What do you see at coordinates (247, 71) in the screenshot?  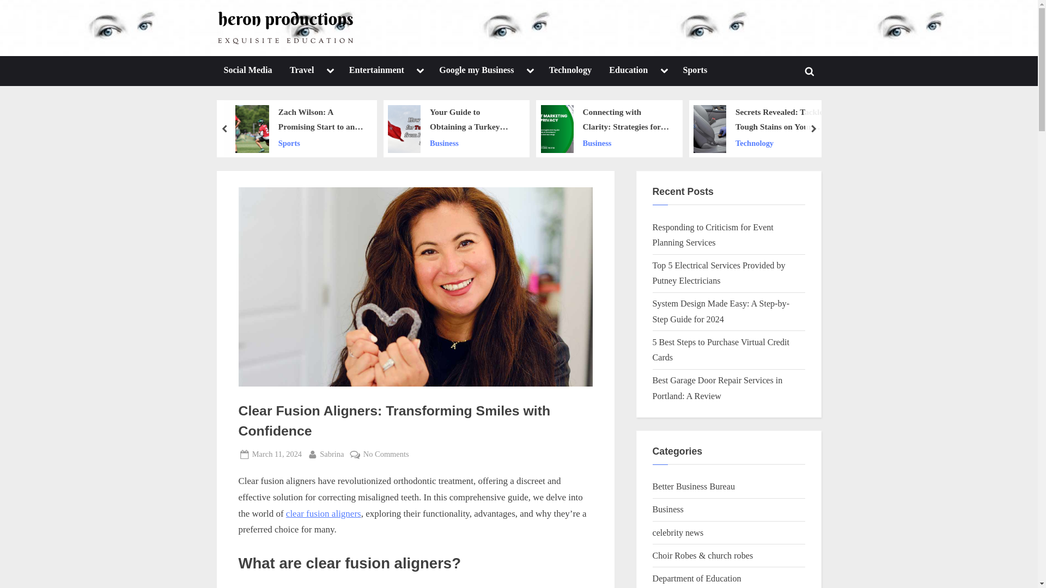 I see `Social Media` at bounding box center [247, 71].